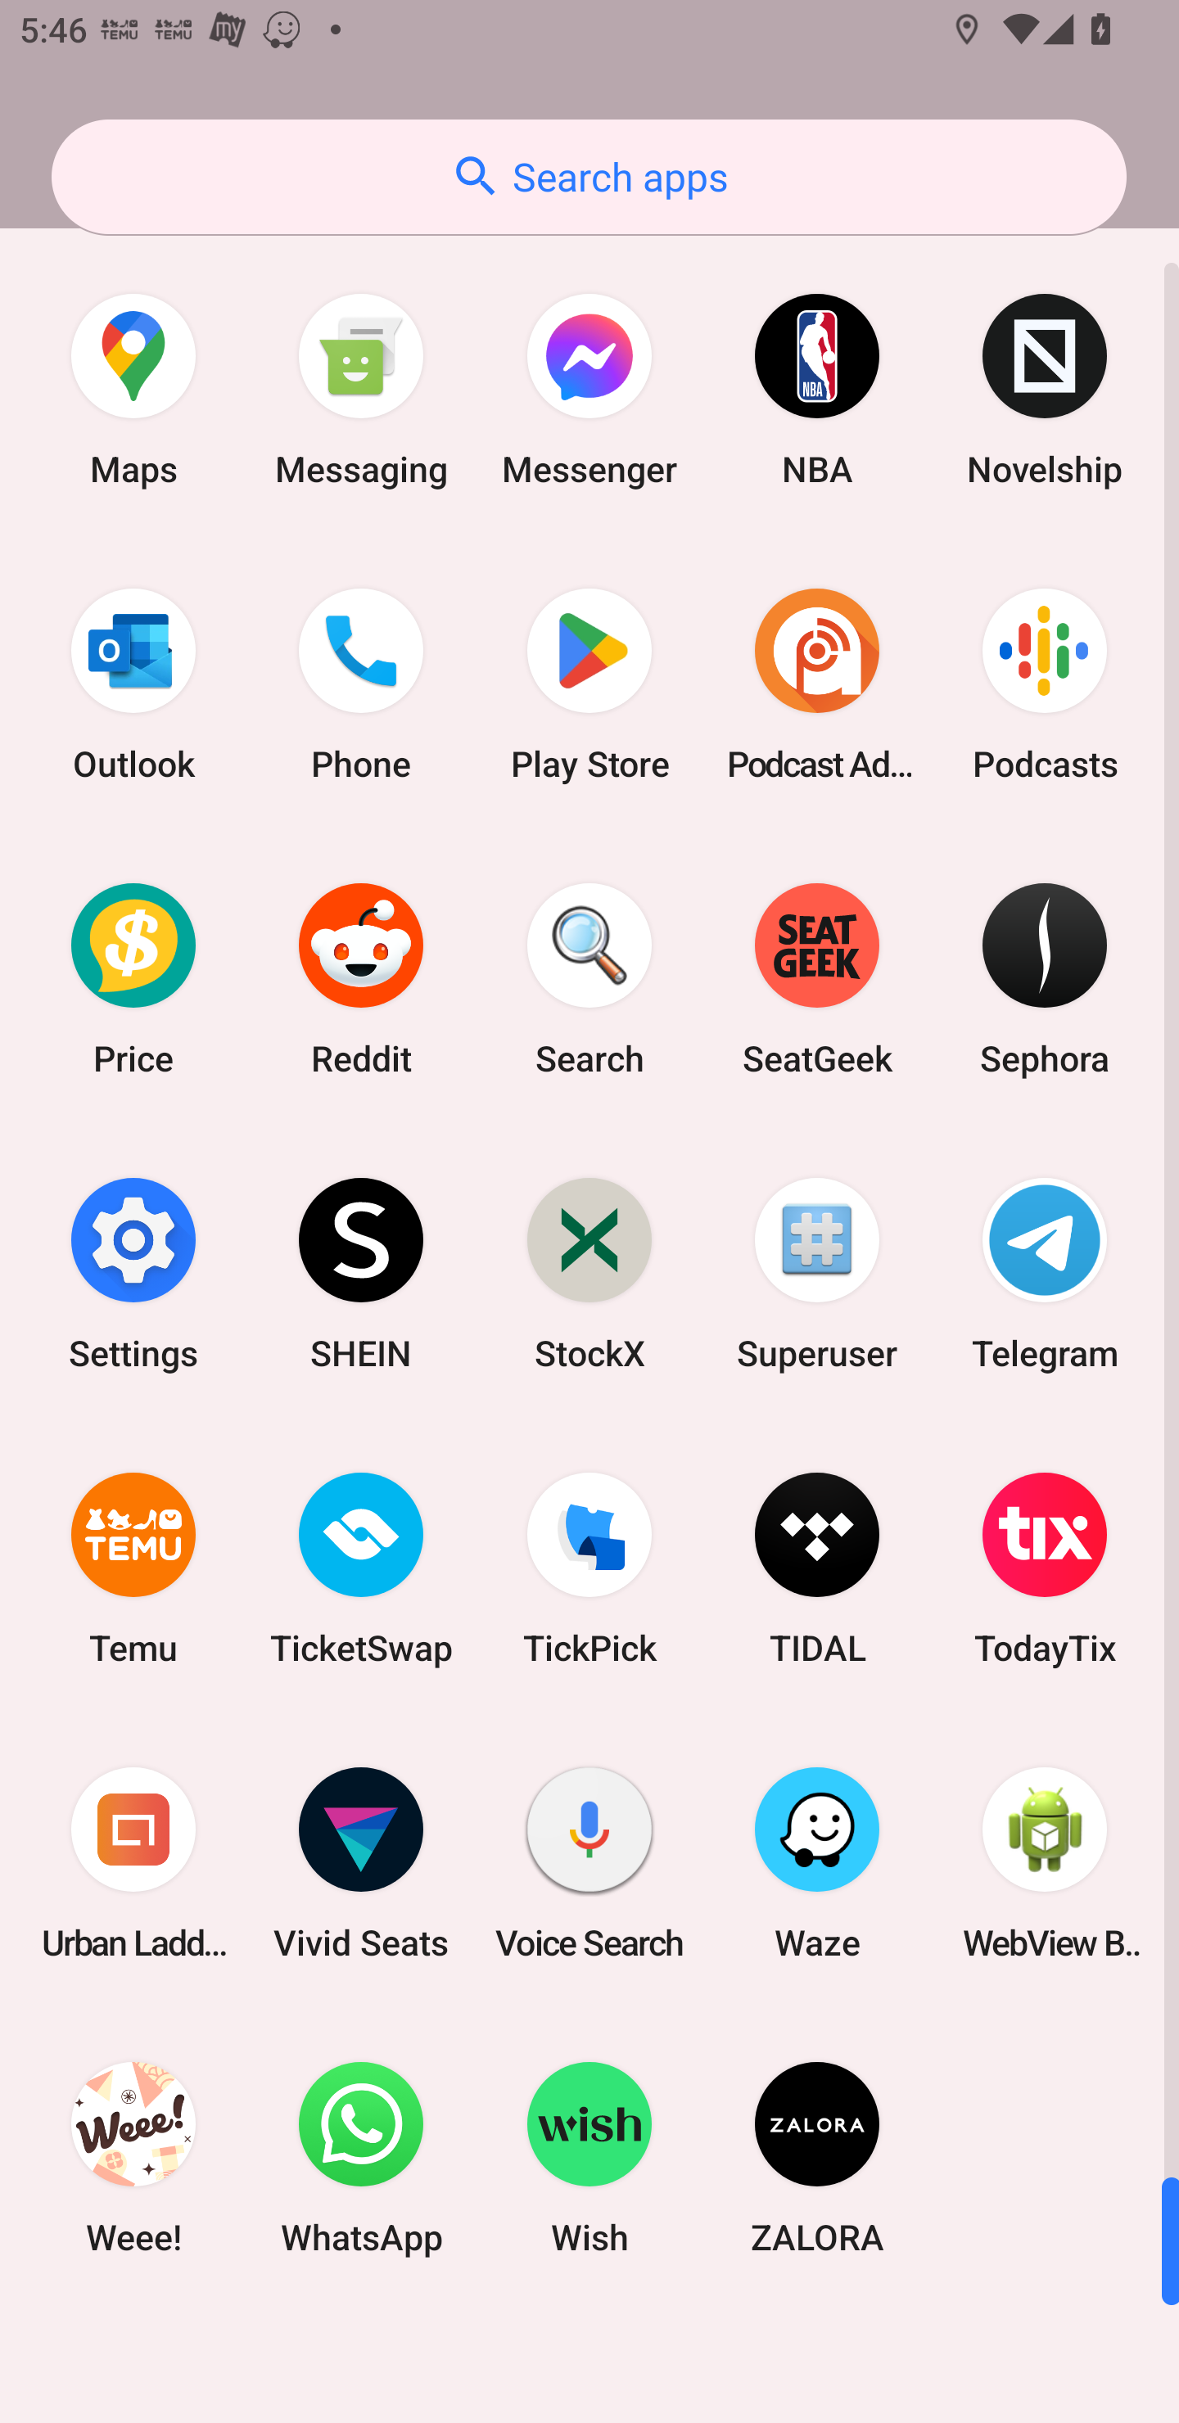  I want to click on Podcast Addict, so click(817, 684).